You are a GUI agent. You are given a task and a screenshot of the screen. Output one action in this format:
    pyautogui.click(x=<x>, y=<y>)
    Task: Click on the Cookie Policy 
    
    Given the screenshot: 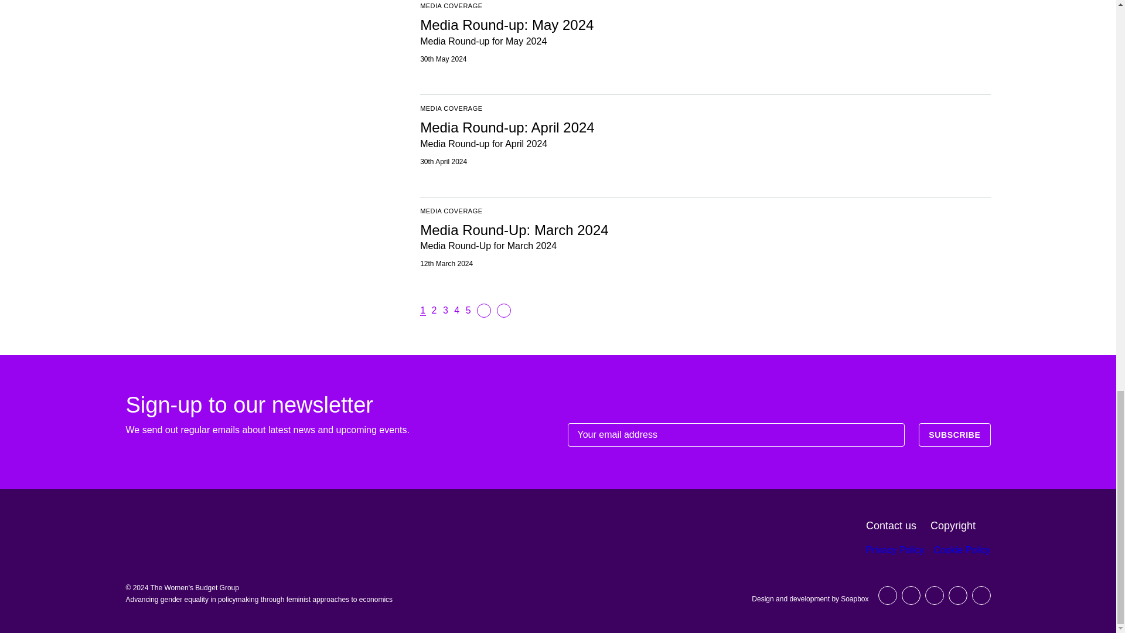 What is the action you would take?
    pyautogui.click(x=962, y=550)
    